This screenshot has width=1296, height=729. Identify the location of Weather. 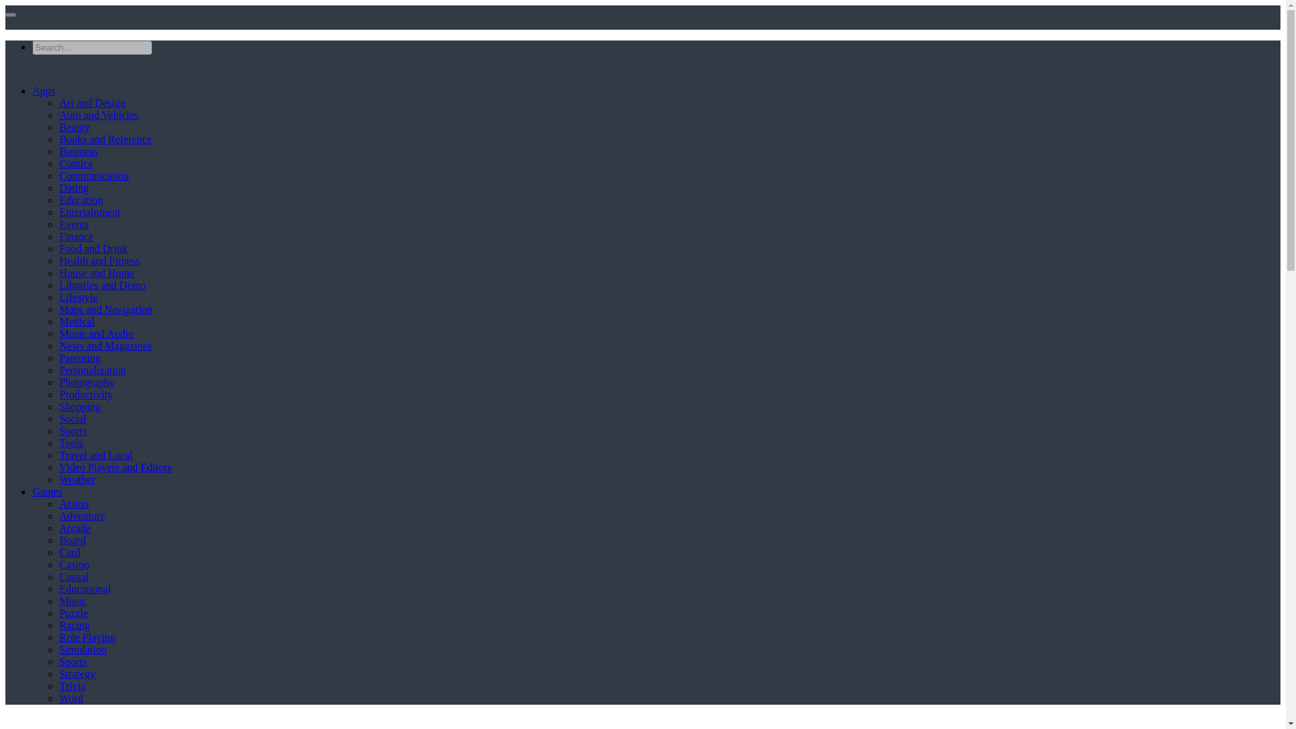
(77, 479).